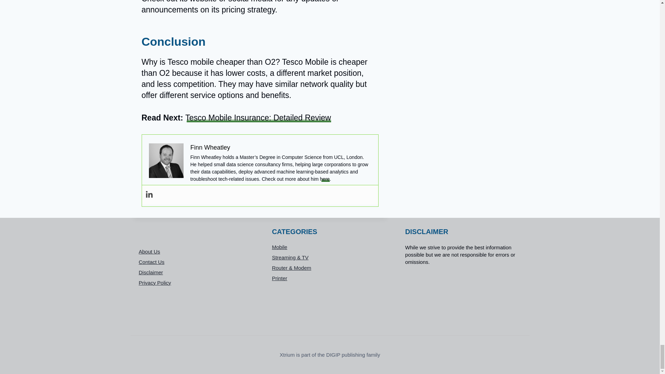  I want to click on About Us, so click(196, 251).